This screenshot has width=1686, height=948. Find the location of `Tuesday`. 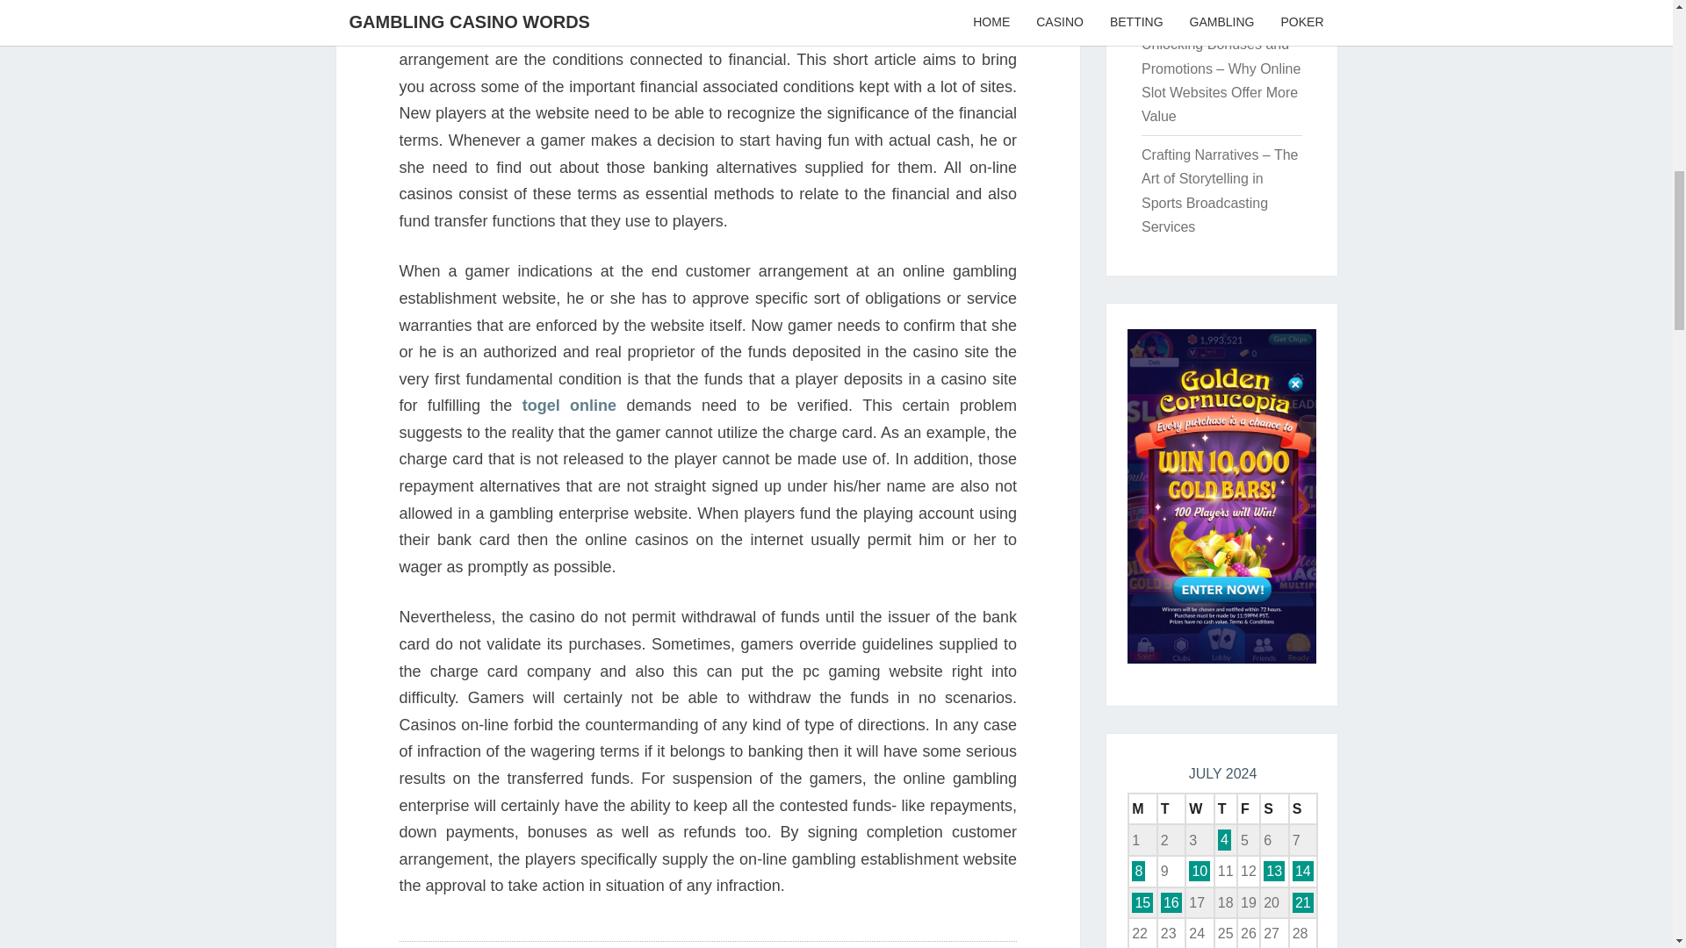

Tuesday is located at coordinates (1171, 808).